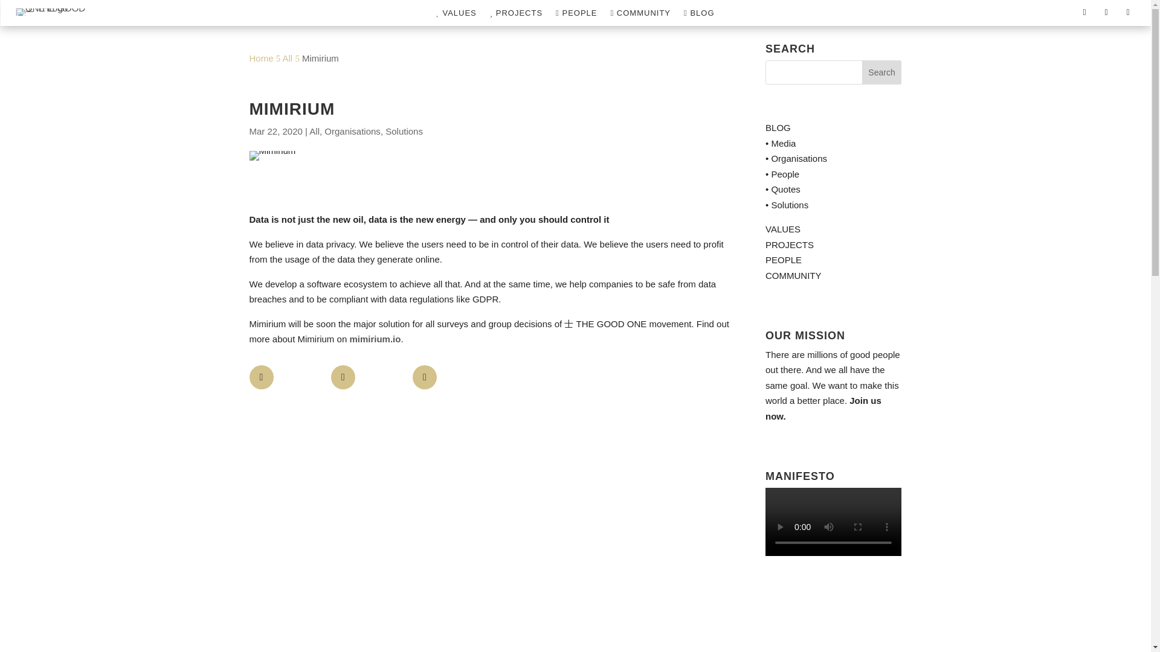 This screenshot has width=1160, height=652. What do you see at coordinates (823, 408) in the screenshot?
I see `Join us now.` at bounding box center [823, 408].